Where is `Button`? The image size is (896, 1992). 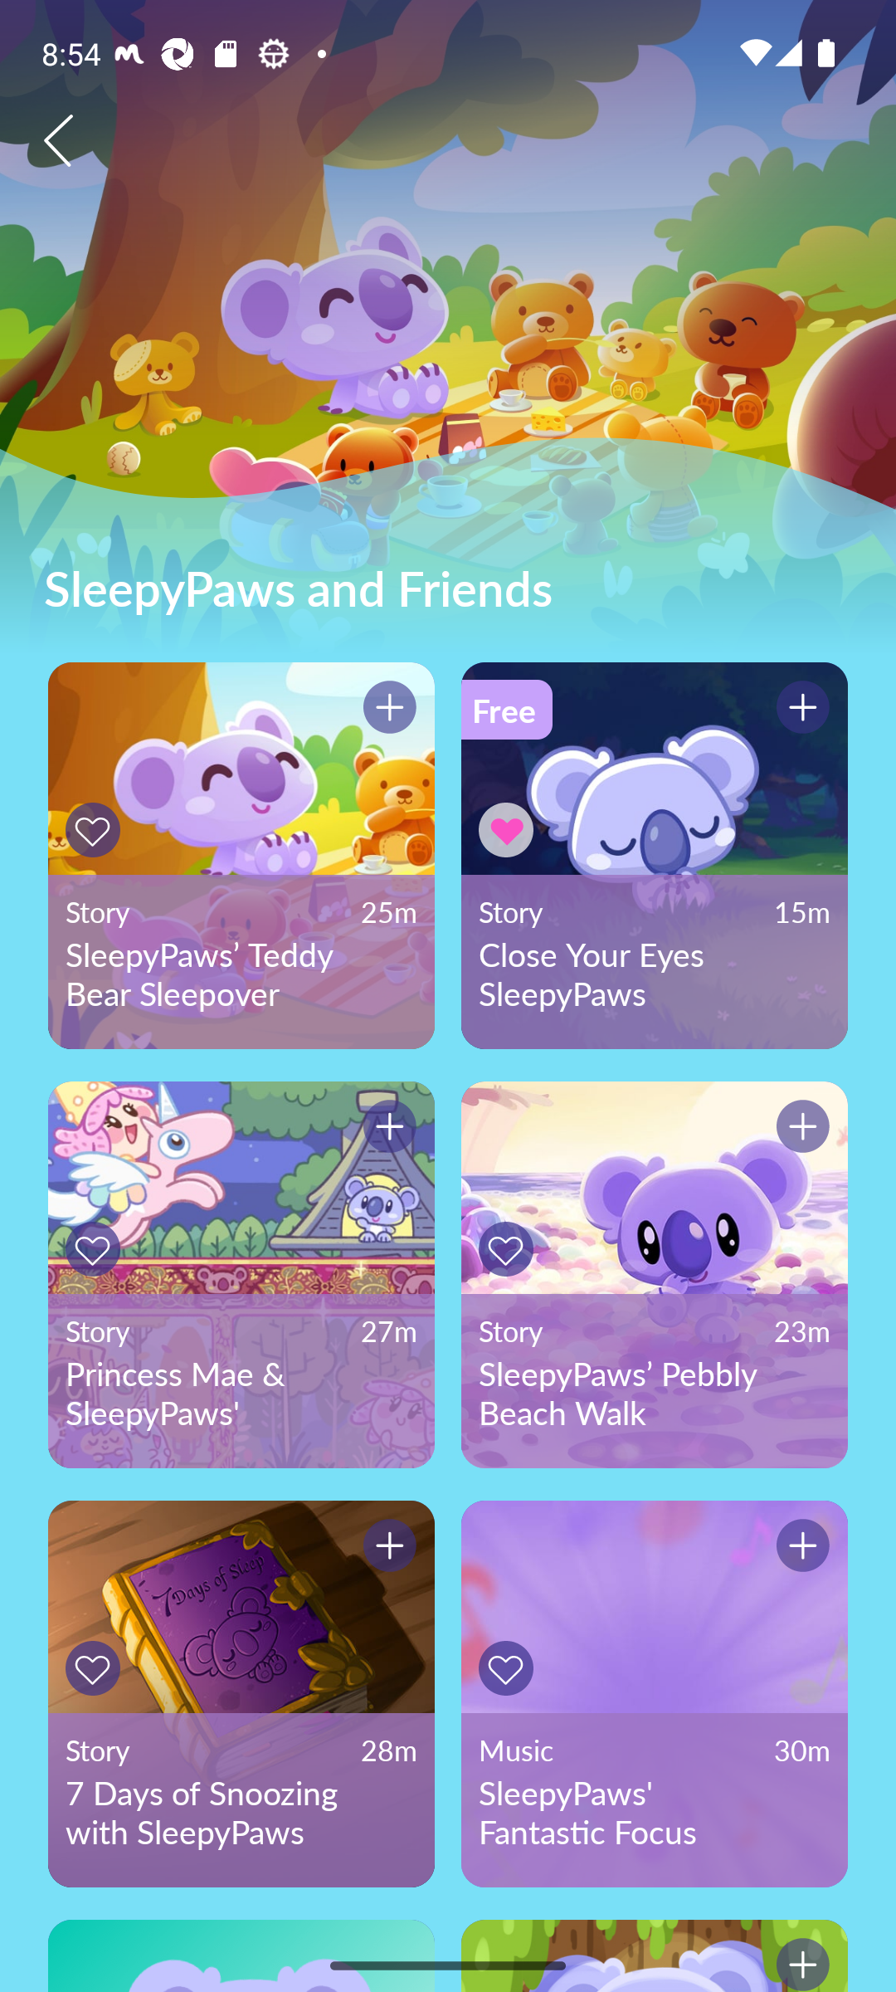
Button is located at coordinates (799, 1955).